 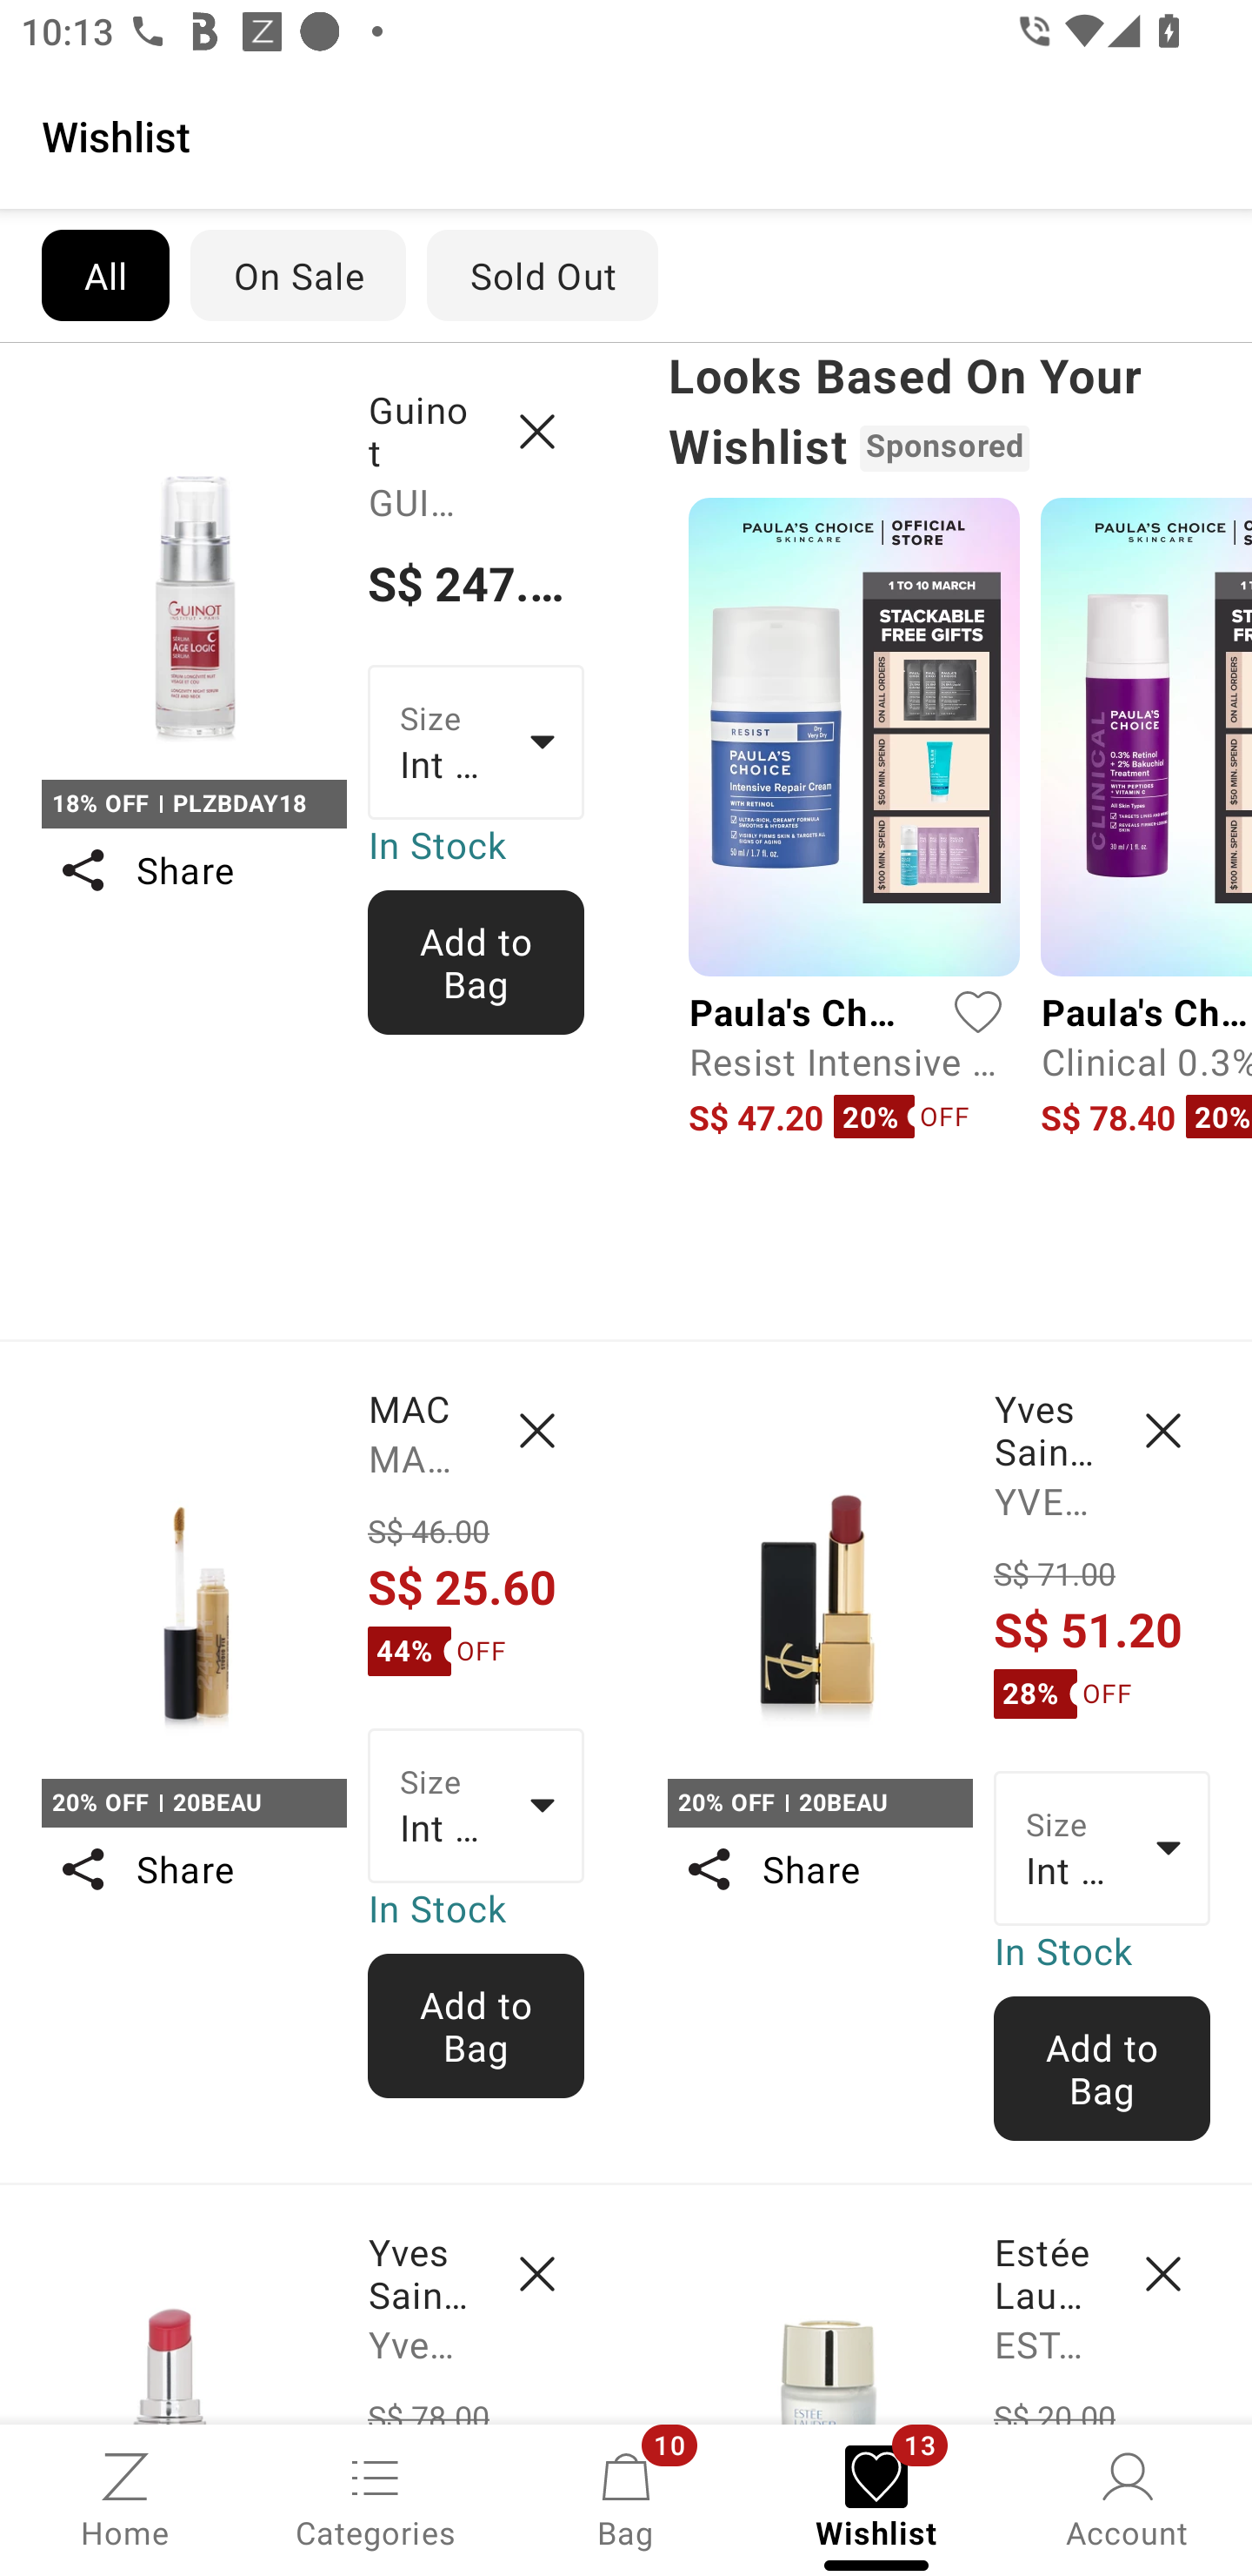 What do you see at coordinates (1127, 2498) in the screenshot?
I see `Account` at bounding box center [1127, 2498].